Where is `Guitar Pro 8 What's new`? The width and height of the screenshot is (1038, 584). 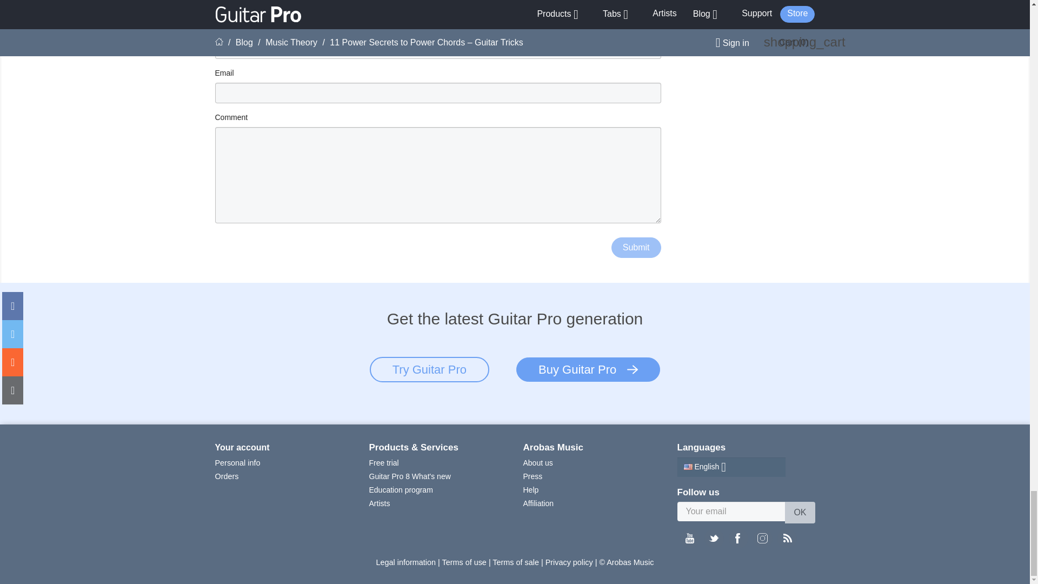 Guitar Pro 8 What's new is located at coordinates (409, 476).